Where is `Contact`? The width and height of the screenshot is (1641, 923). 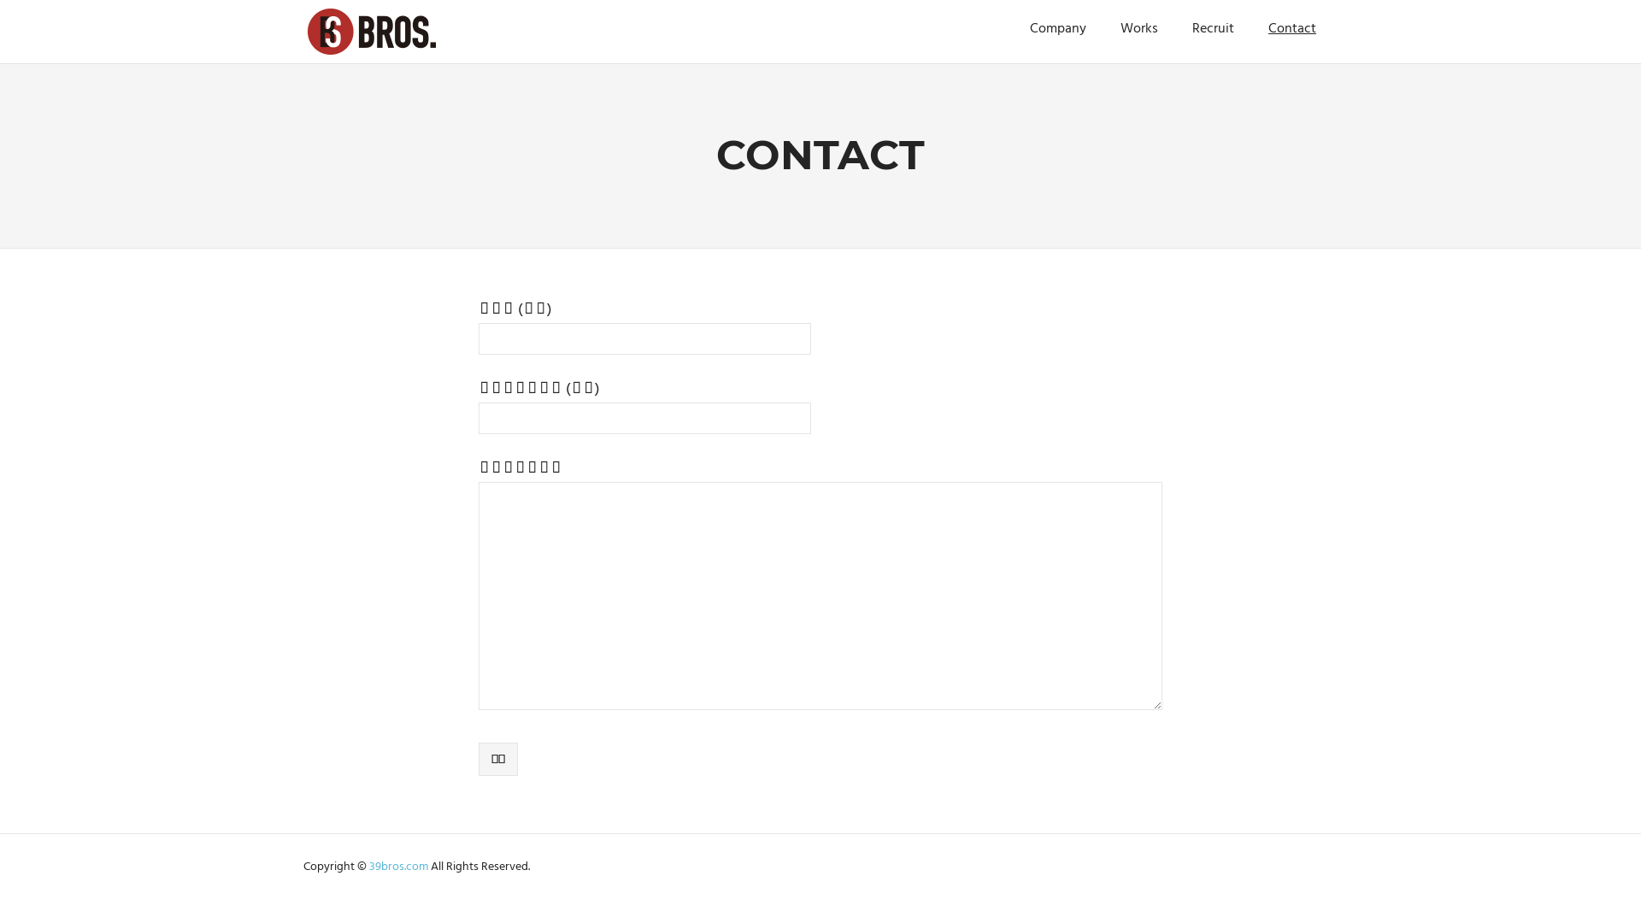 Contact is located at coordinates (1292, 30).